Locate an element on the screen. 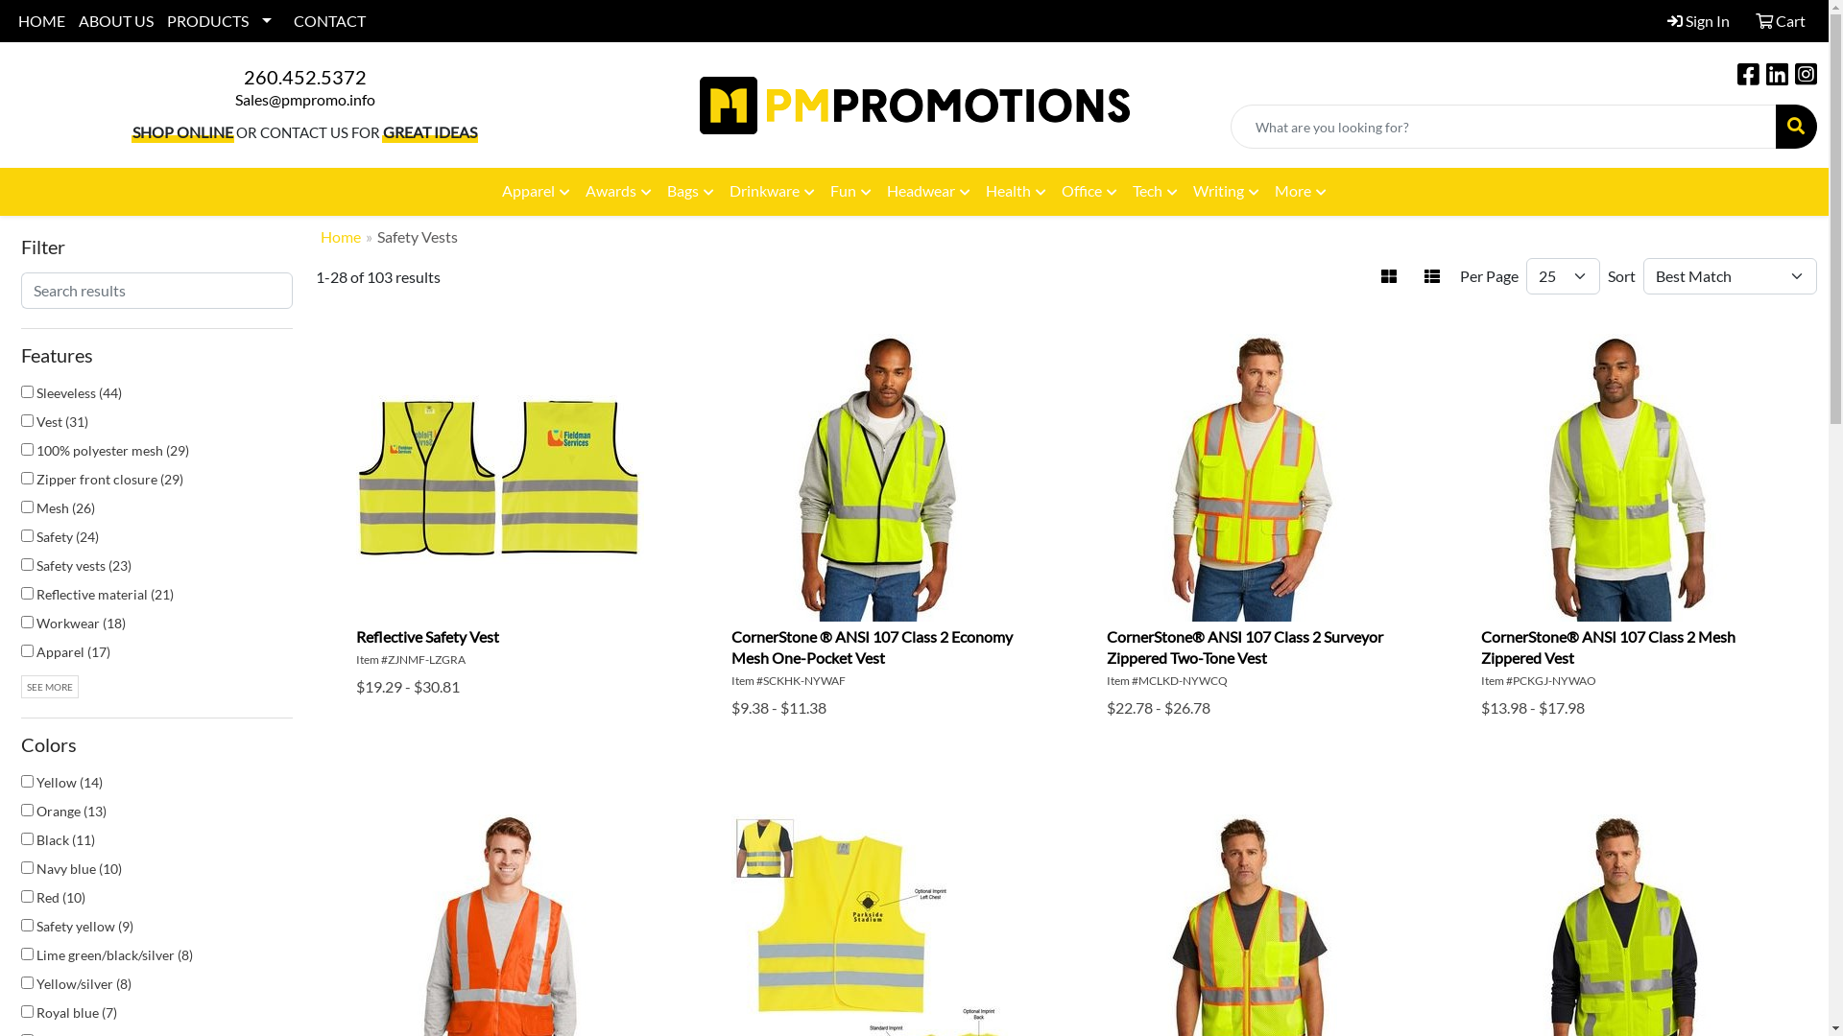 The image size is (1843, 1036). Visit us on Facebook is located at coordinates (1749, 77).